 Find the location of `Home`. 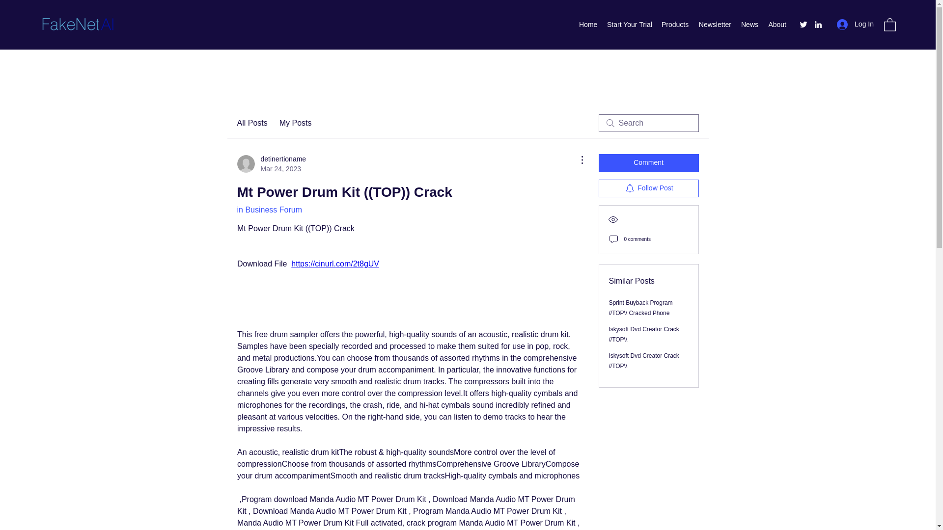

Home is located at coordinates (588, 24).